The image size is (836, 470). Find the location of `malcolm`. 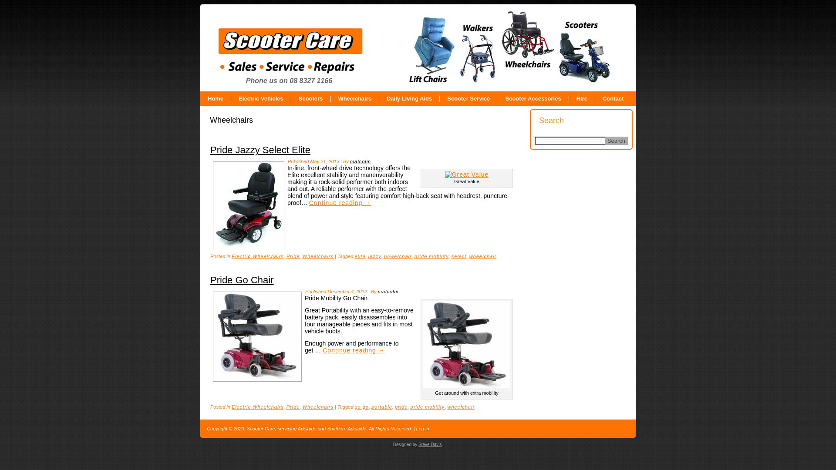

malcolm is located at coordinates (388, 292).